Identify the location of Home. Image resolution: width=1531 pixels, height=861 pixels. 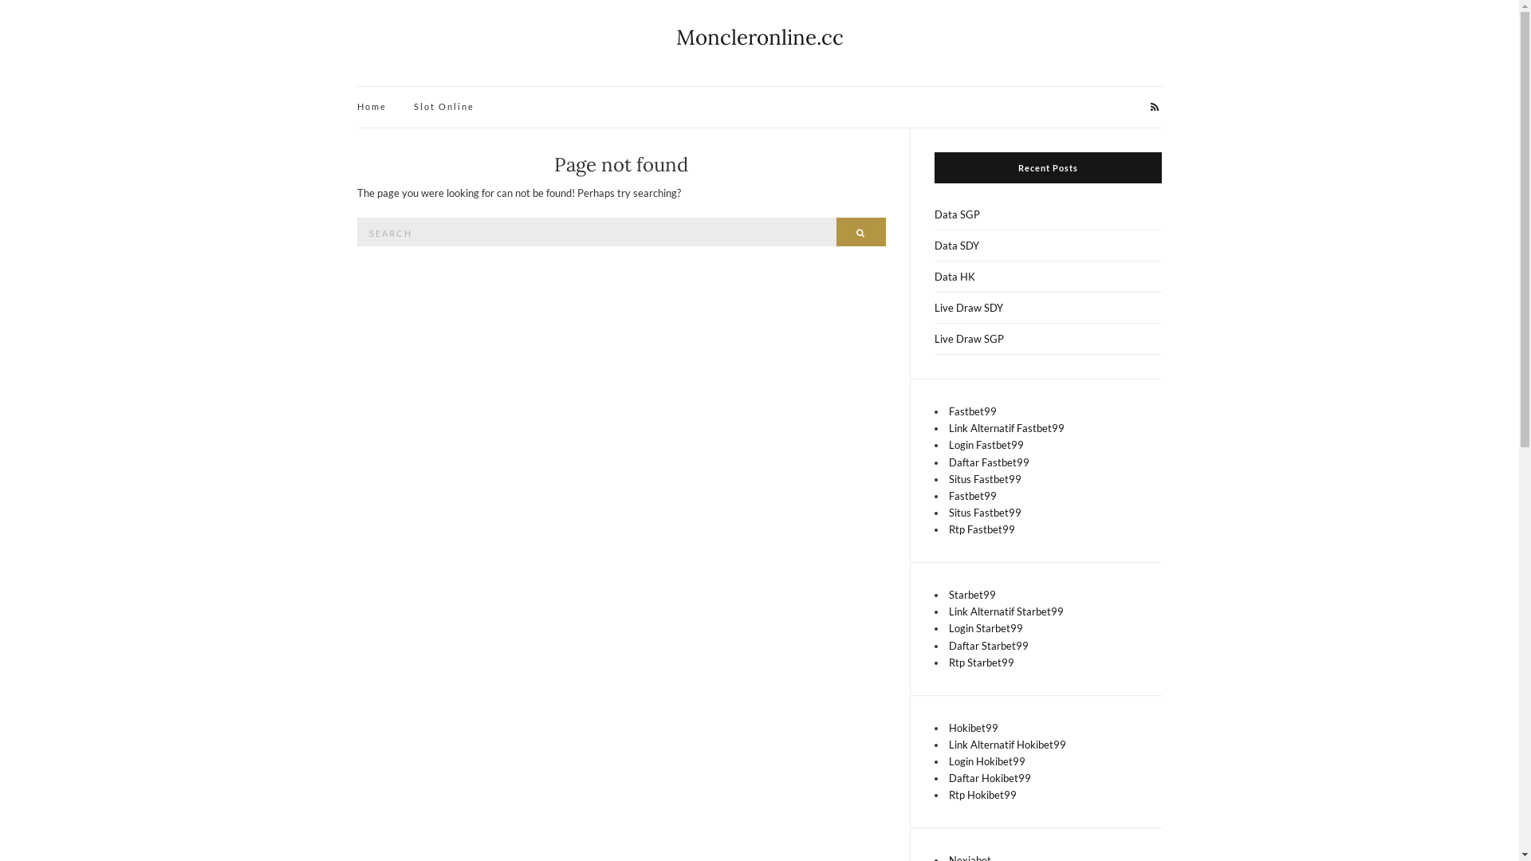
(372, 107).